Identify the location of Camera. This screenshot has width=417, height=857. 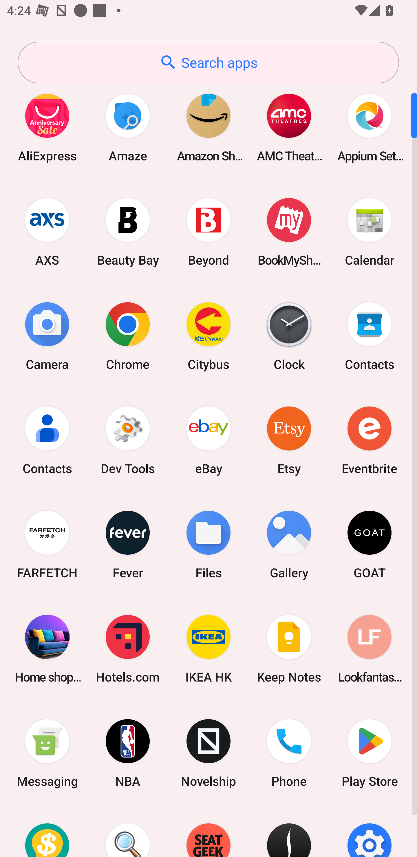
(47, 336).